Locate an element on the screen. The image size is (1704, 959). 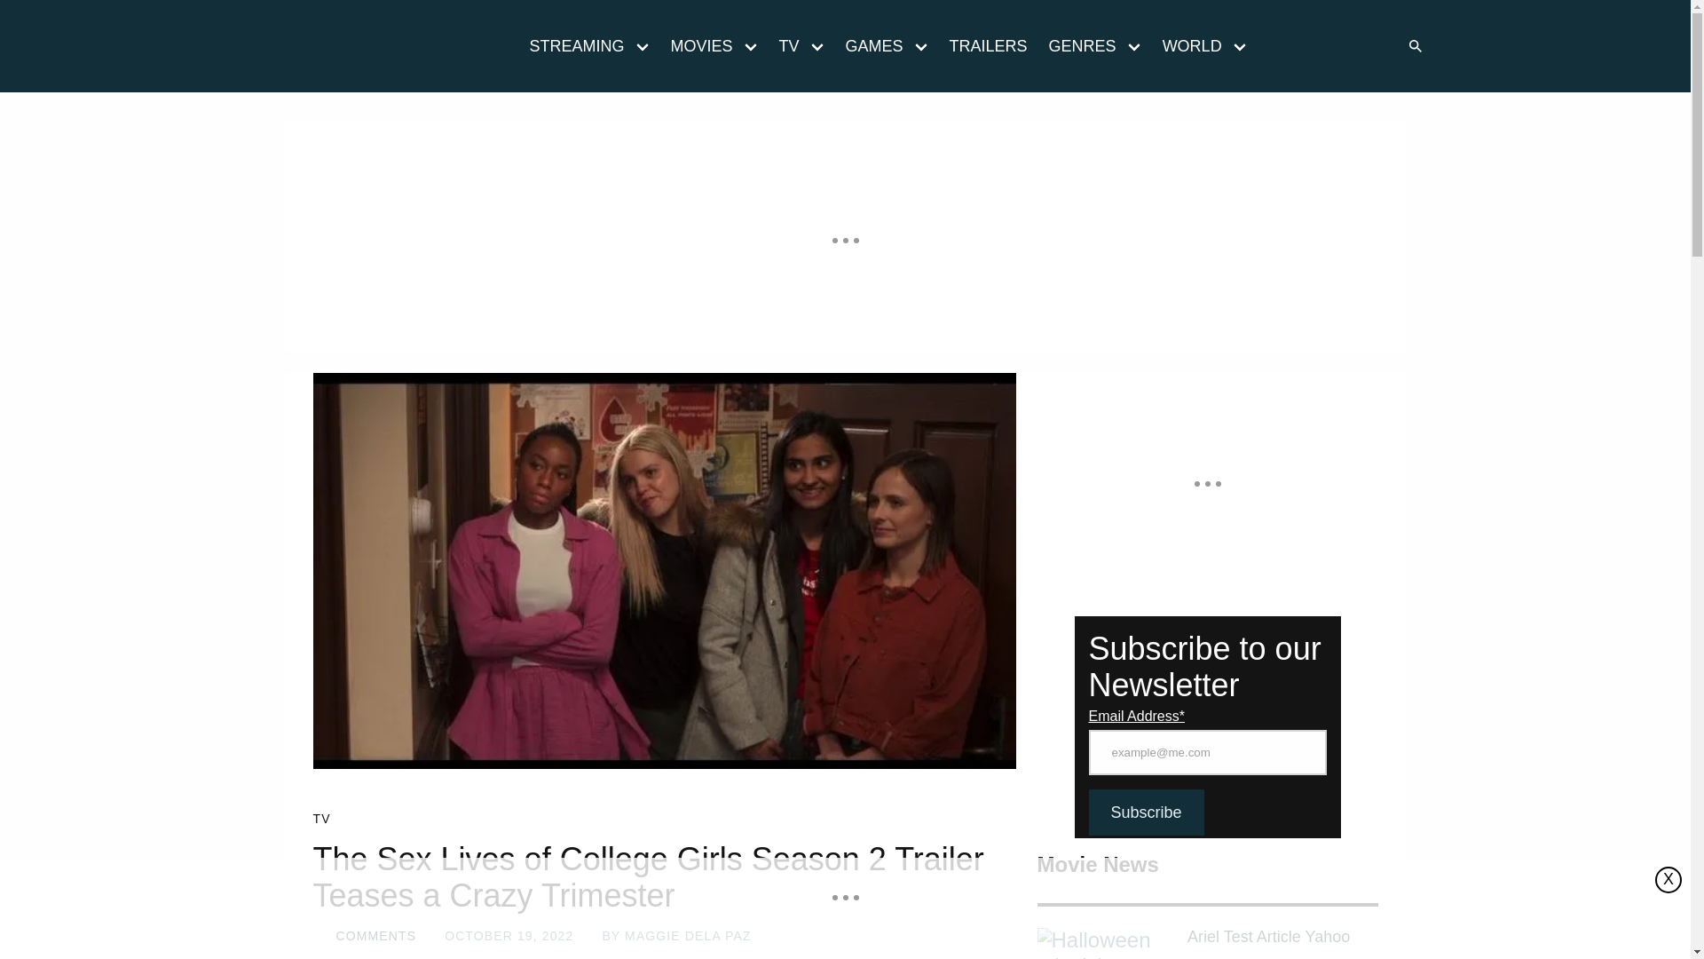
MOVIES is located at coordinates (696, 46).